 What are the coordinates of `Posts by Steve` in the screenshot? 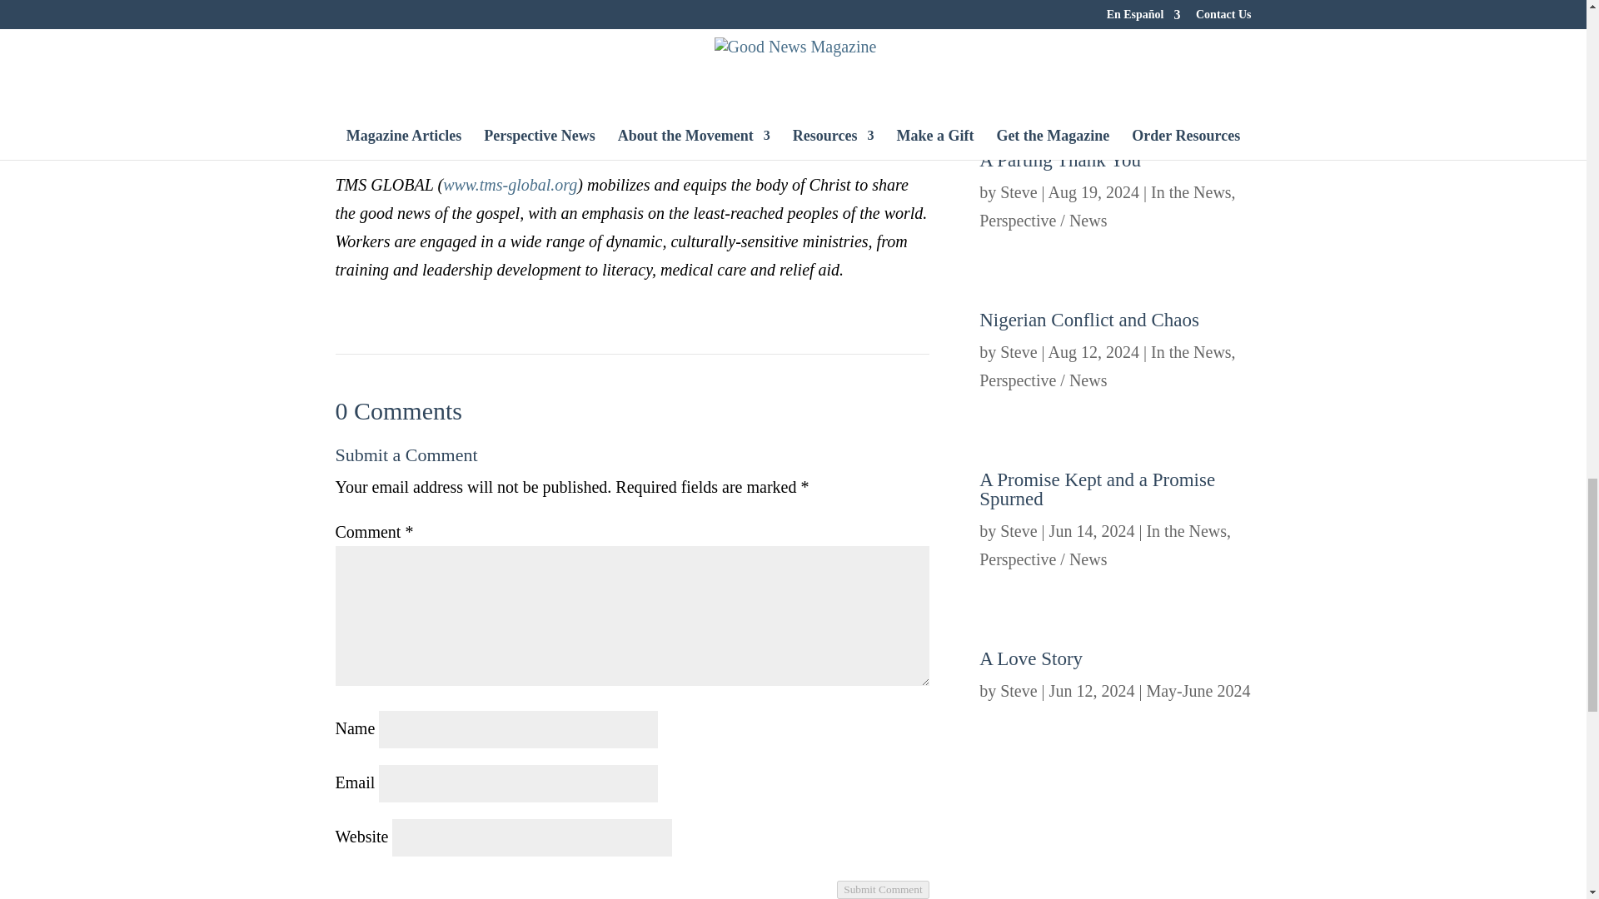 It's located at (1018, 691).